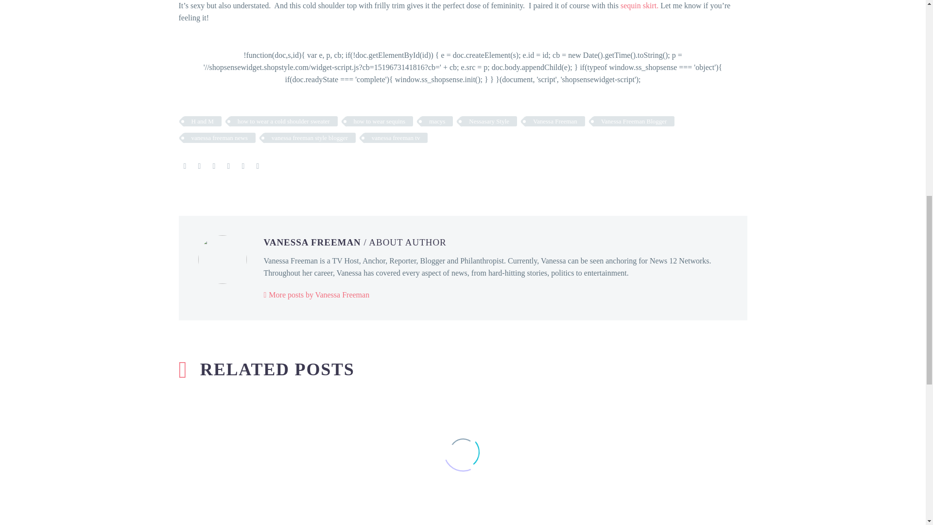 The height and width of the screenshot is (525, 933). Describe the element at coordinates (203, 121) in the screenshot. I see `H and M` at that location.